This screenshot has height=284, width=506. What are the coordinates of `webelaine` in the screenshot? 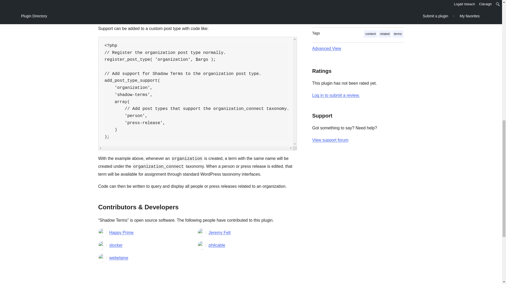 It's located at (119, 258).